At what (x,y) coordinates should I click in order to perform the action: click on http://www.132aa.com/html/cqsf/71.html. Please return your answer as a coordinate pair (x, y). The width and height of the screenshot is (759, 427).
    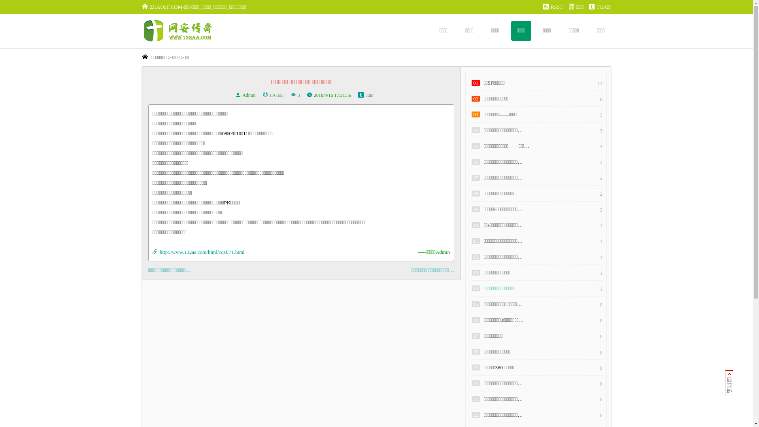
    Looking at the image, I should click on (202, 252).